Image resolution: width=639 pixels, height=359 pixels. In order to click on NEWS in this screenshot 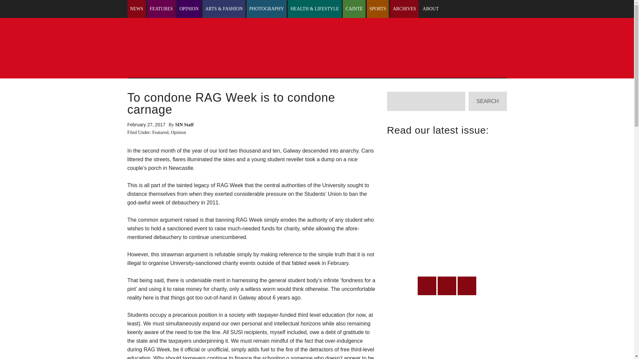, I will do `click(136, 9)`.